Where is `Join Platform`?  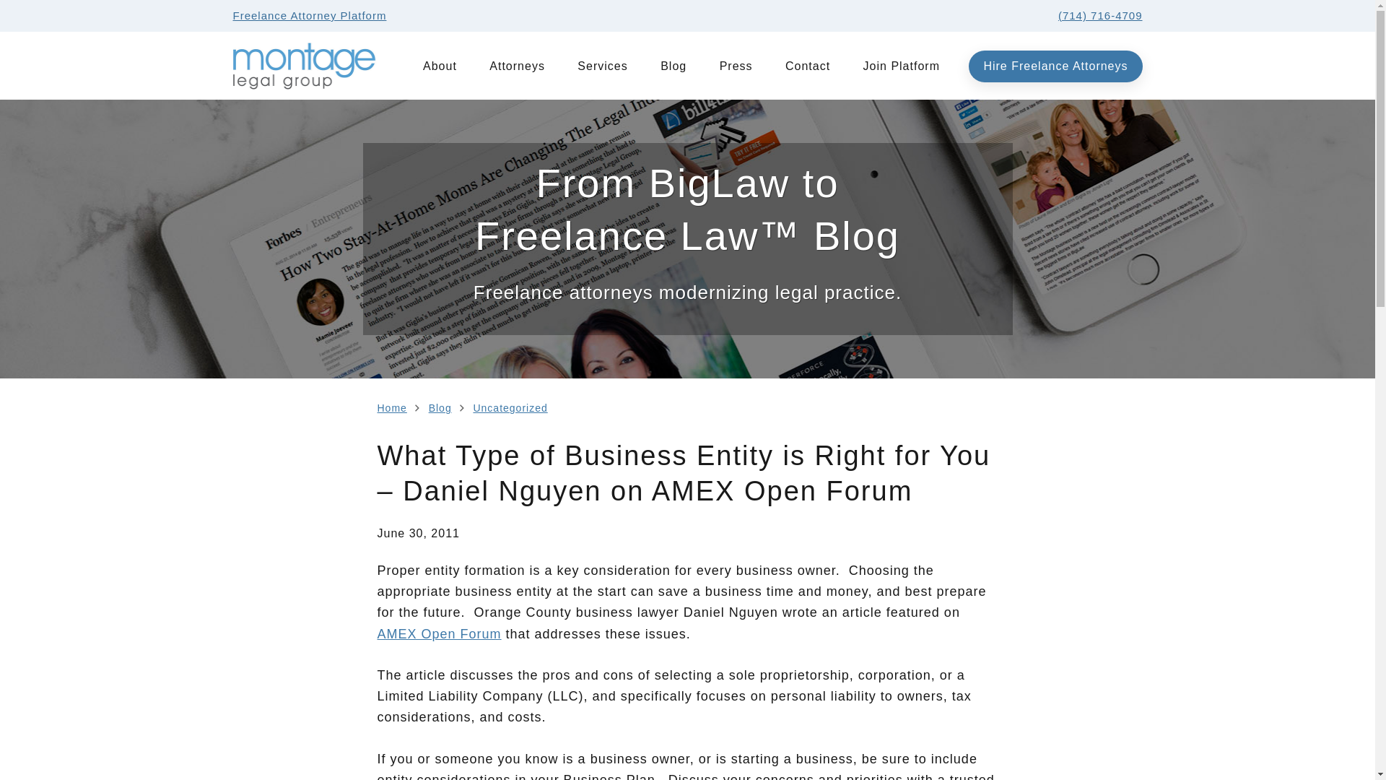 Join Platform is located at coordinates (901, 66).